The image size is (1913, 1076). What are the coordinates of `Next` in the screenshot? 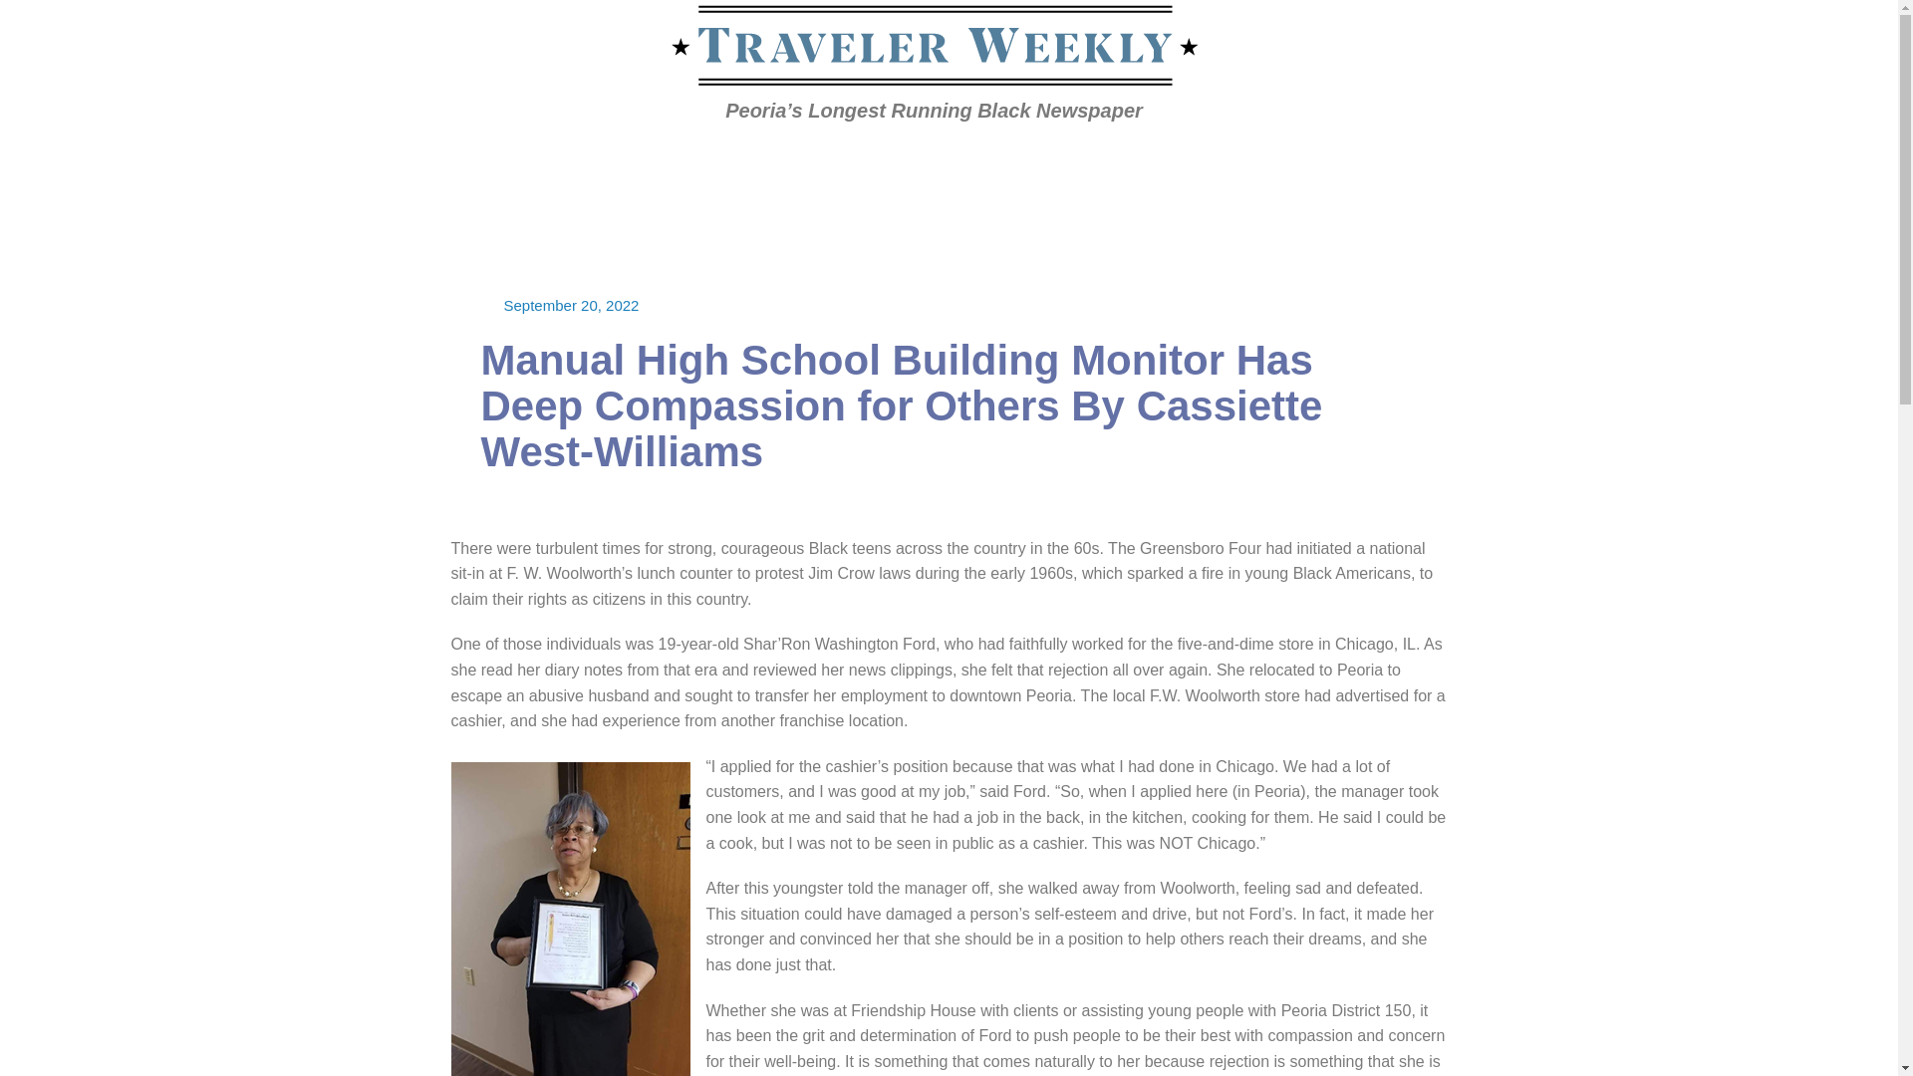 It's located at (1492, 162).